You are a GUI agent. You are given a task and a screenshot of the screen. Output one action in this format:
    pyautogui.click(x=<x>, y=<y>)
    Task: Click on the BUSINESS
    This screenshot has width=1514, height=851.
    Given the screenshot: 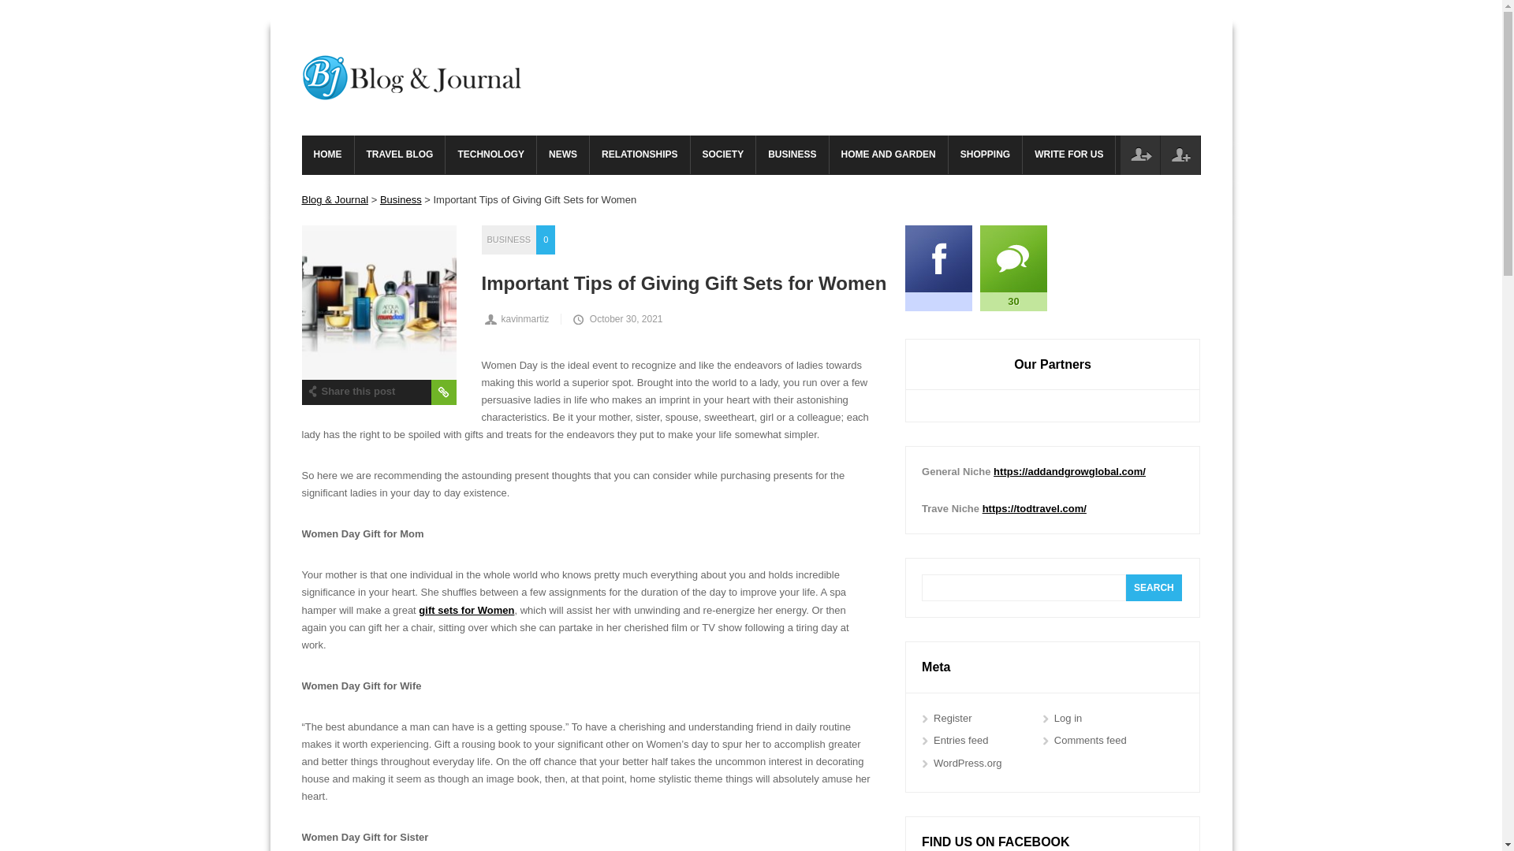 What is the action you would take?
    pyautogui.click(x=792, y=154)
    